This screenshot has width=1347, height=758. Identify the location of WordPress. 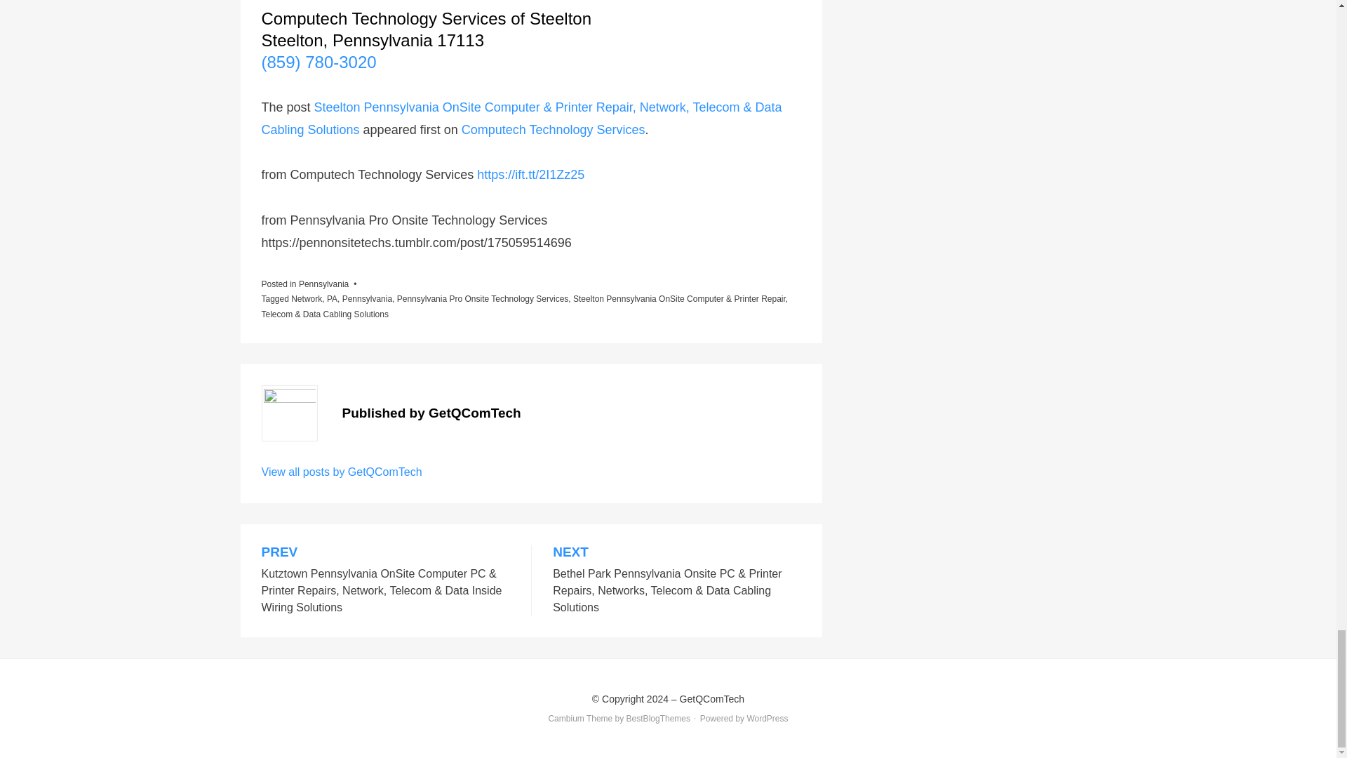
(767, 719).